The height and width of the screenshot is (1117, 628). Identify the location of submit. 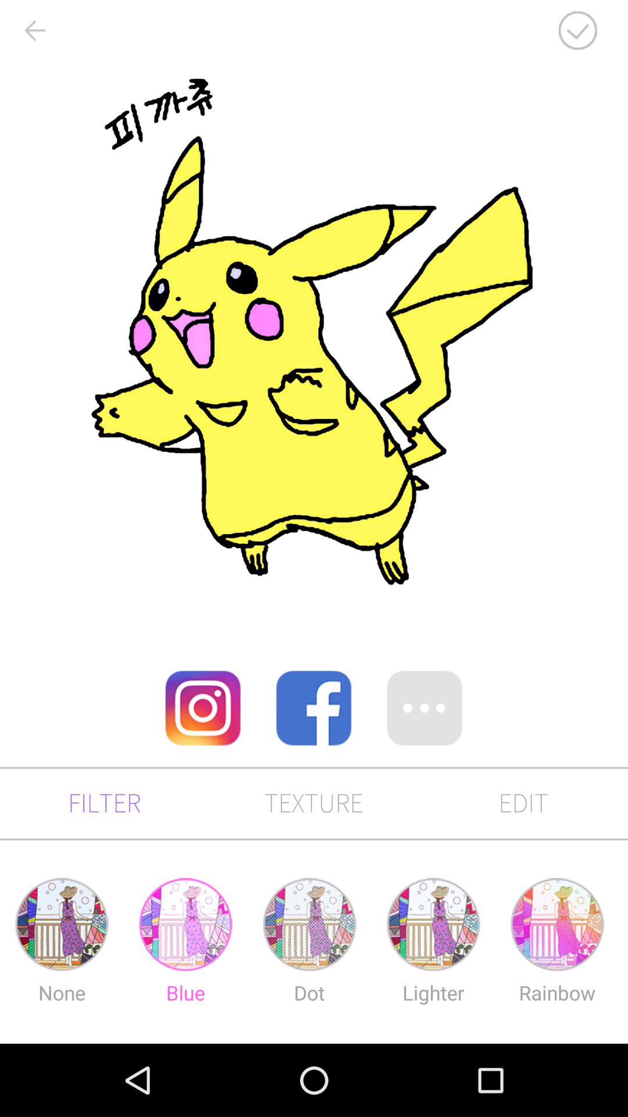
(577, 30).